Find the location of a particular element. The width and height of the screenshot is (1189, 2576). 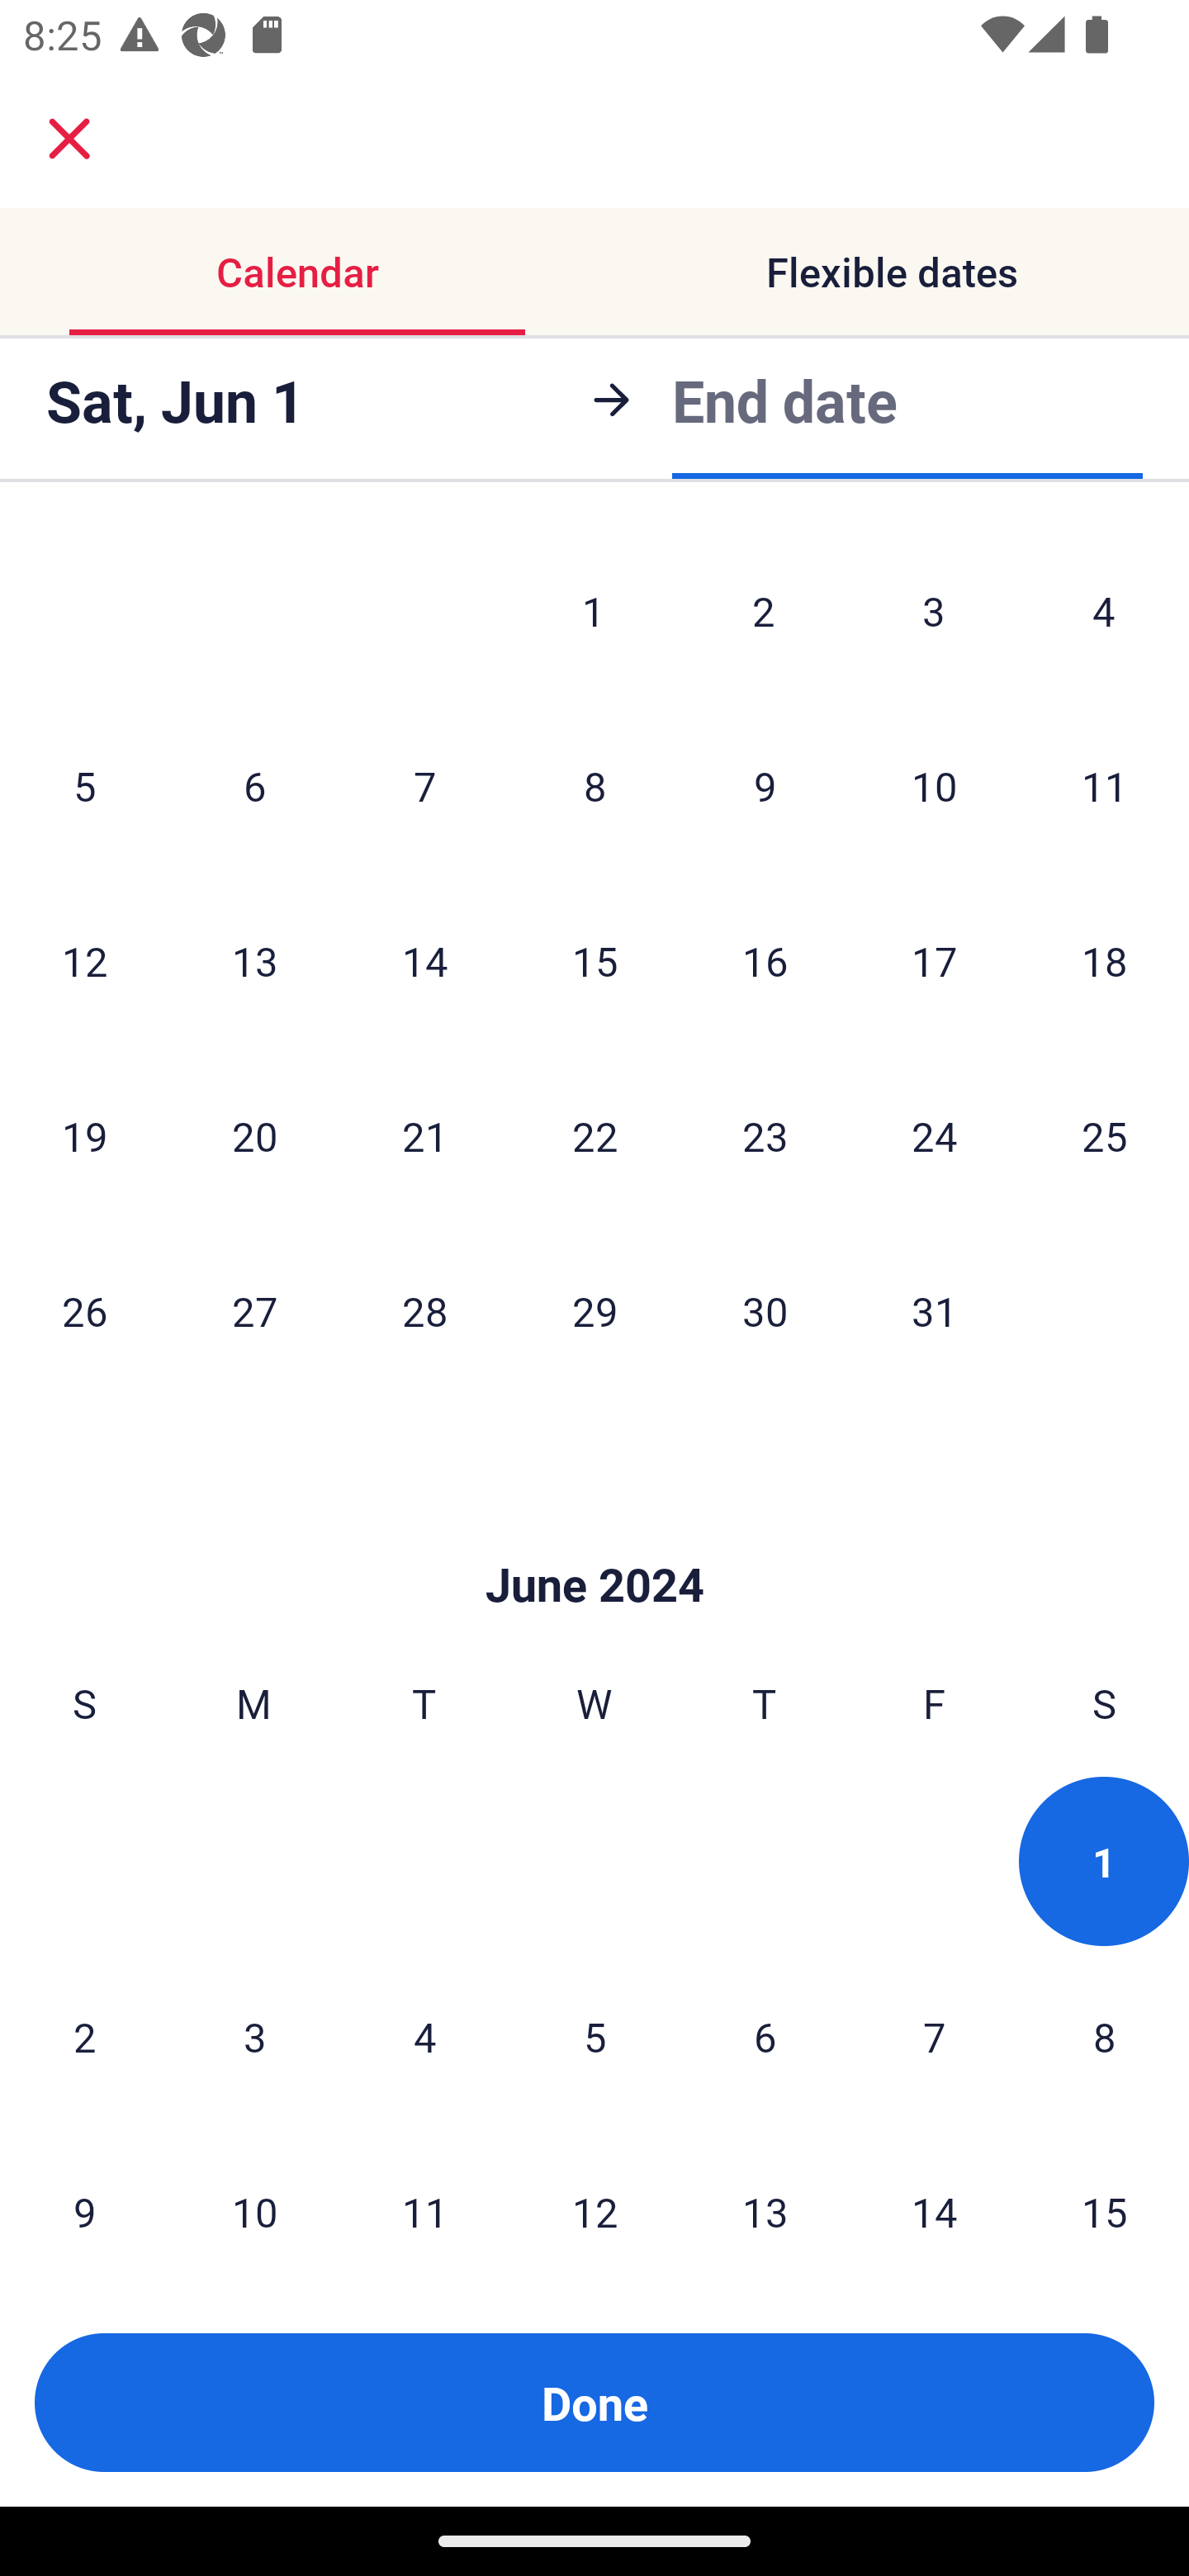

End date is located at coordinates (784, 400).